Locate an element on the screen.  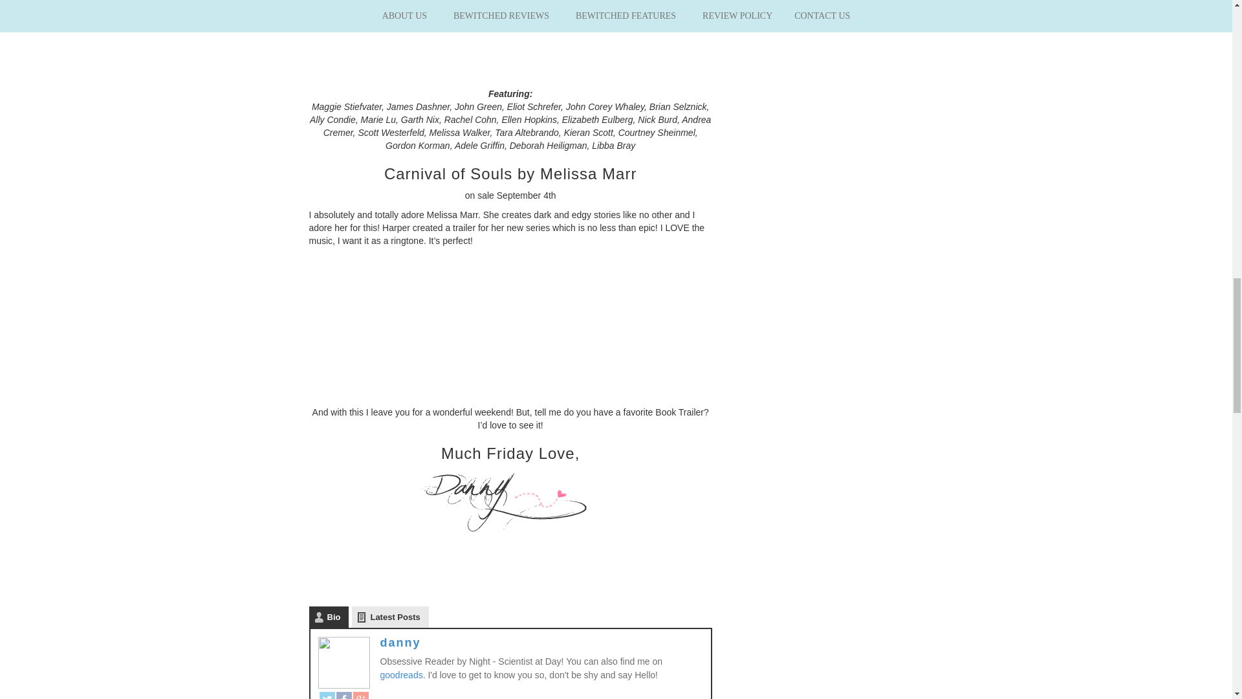
danny is located at coordinates (510, 501).